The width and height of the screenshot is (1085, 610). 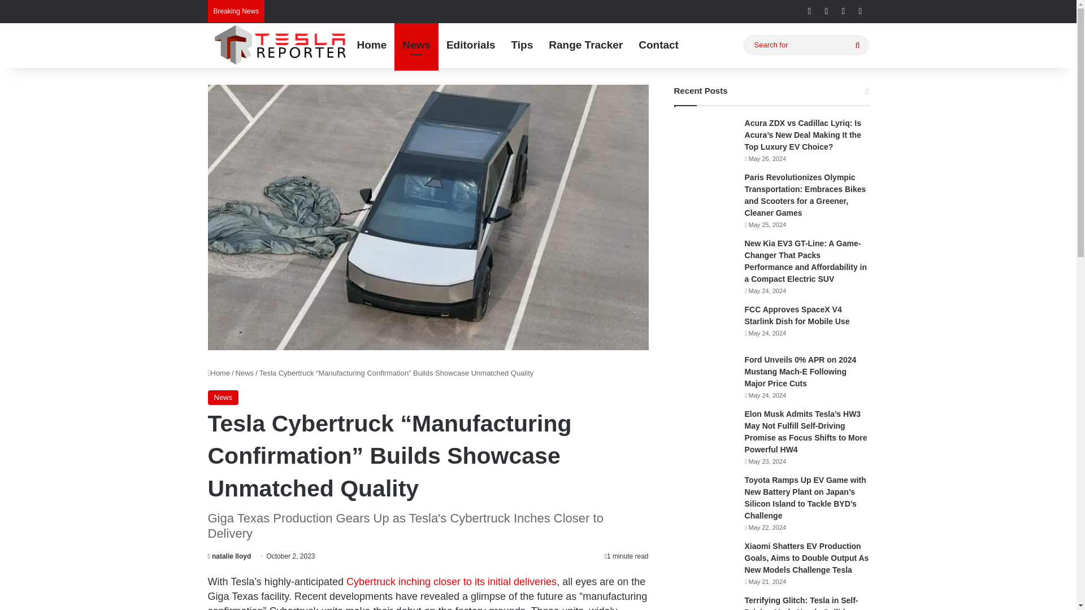 What do you see at coordinates (585, 45) in the screenshot?
I see `Range Tracker` at bounding box center [585, 45].